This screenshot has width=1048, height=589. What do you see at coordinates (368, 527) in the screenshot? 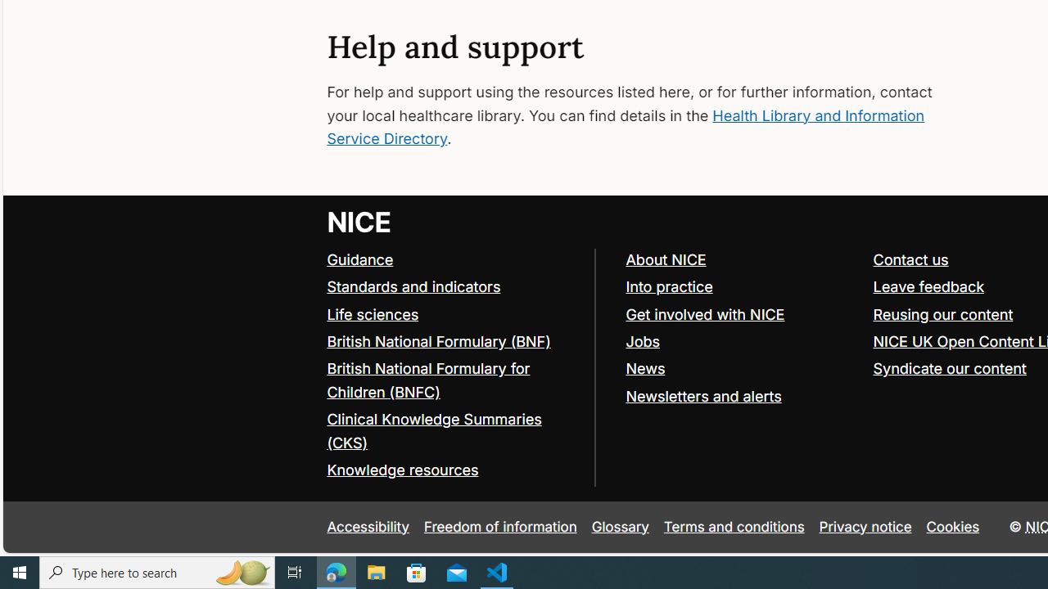
I see `Accessibility` at bounding box center [368, 527].